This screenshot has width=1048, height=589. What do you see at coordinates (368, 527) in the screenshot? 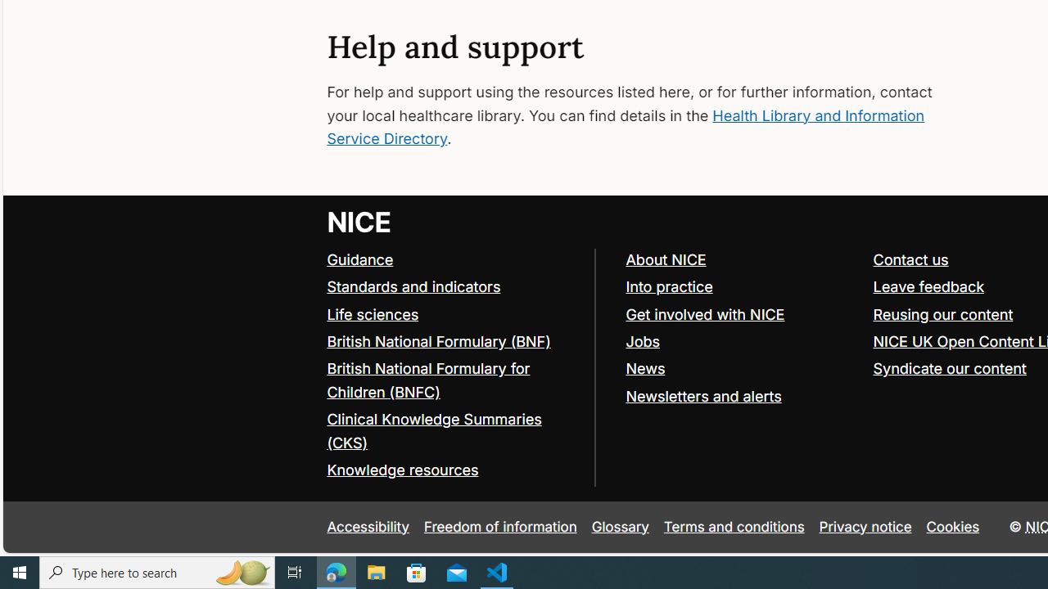
I see `Accessibility` at bounding box center [368, 527].